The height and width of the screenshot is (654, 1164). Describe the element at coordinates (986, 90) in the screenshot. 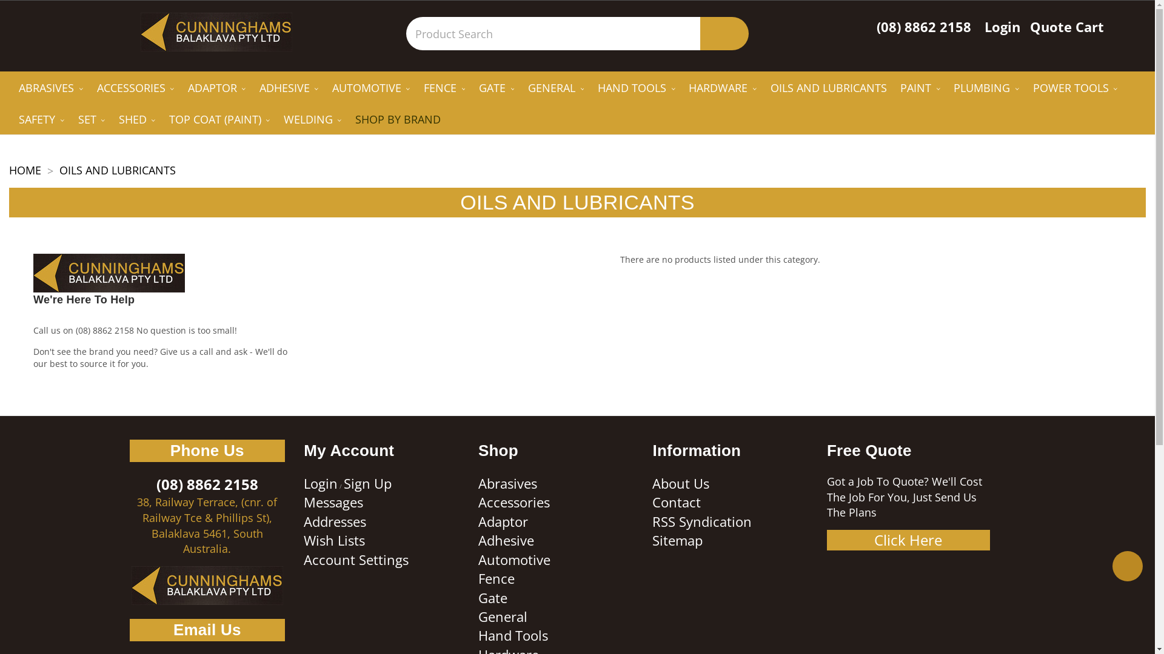

I see `PLUMBING` at that location.